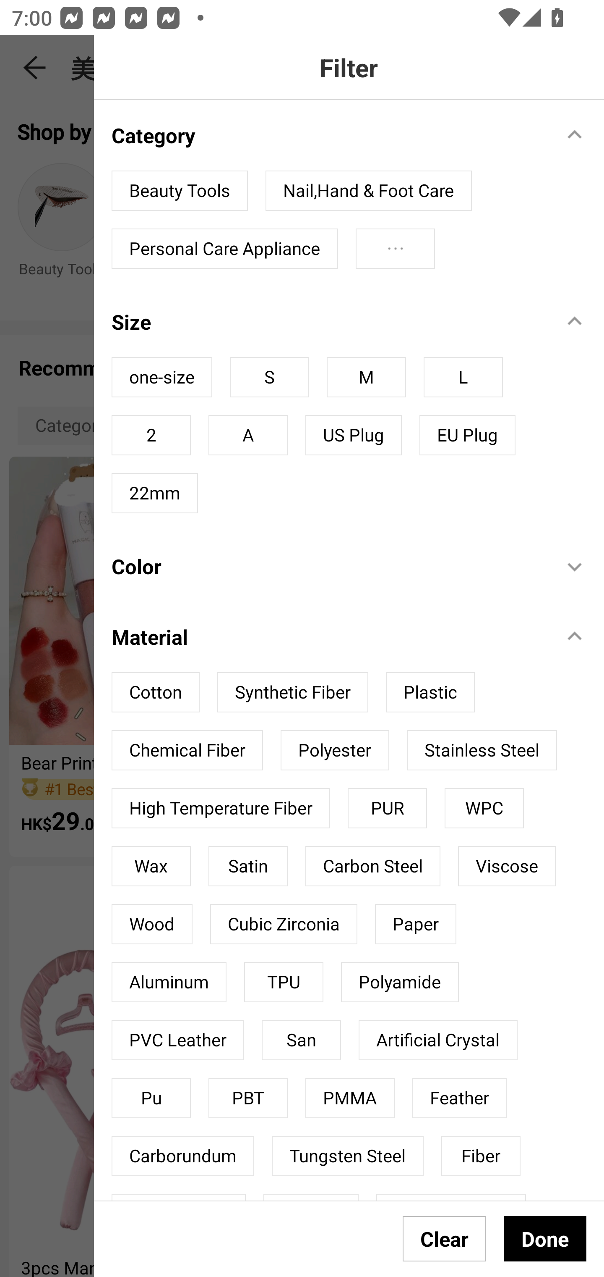 The height and width of the screenshot is (1277, 604). I want to click on L, so click(463, 377).